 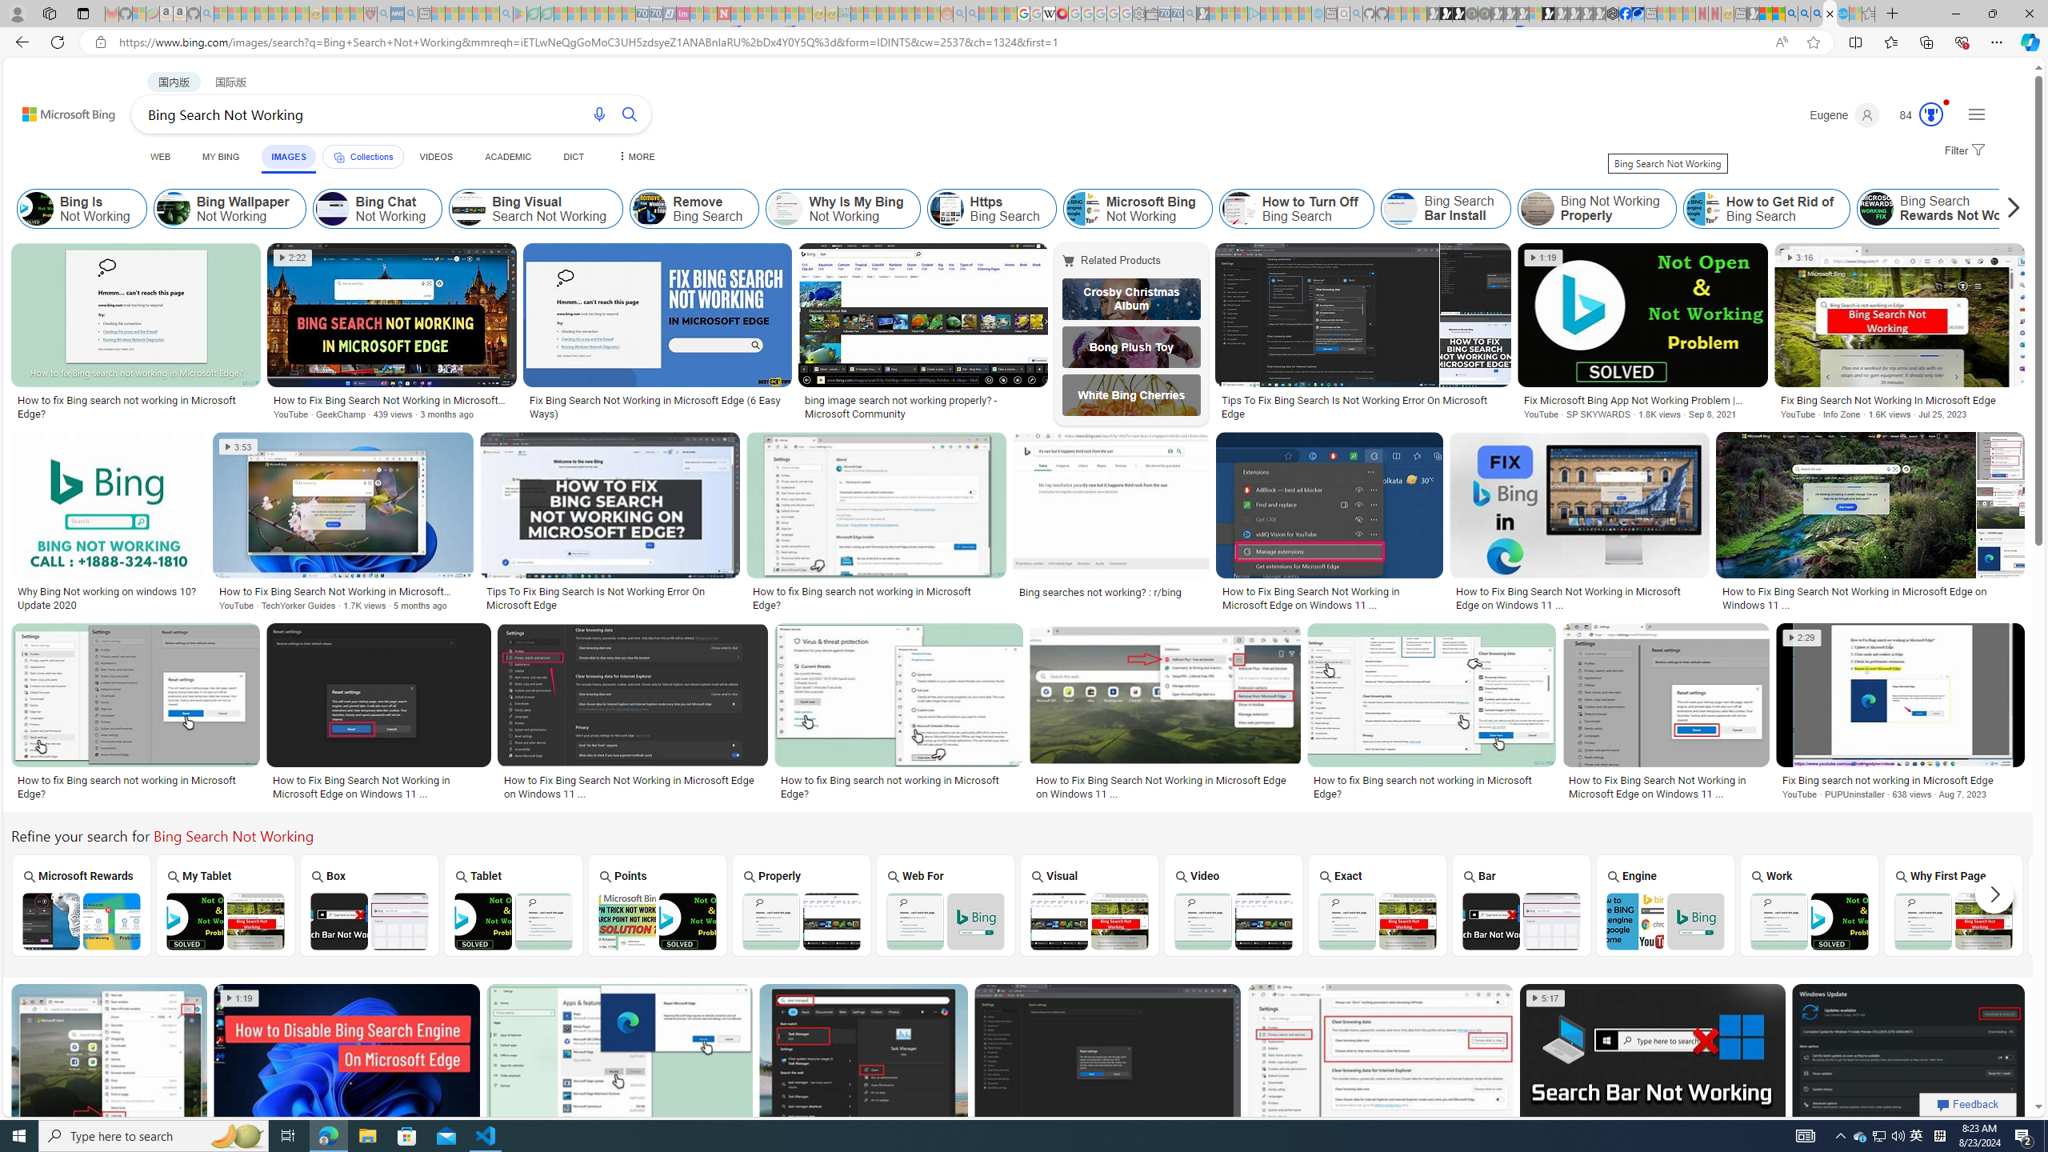 What do you see at coordinates (802, 904) in the screenshot?
I see `Properly` at bounding box center [802, 904].